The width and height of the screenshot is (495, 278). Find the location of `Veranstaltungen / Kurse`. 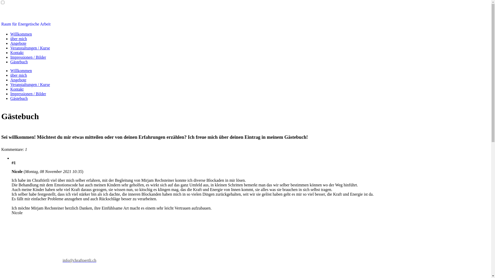

Veranstaltungen / Kurse is located at coordinates (30, 48).